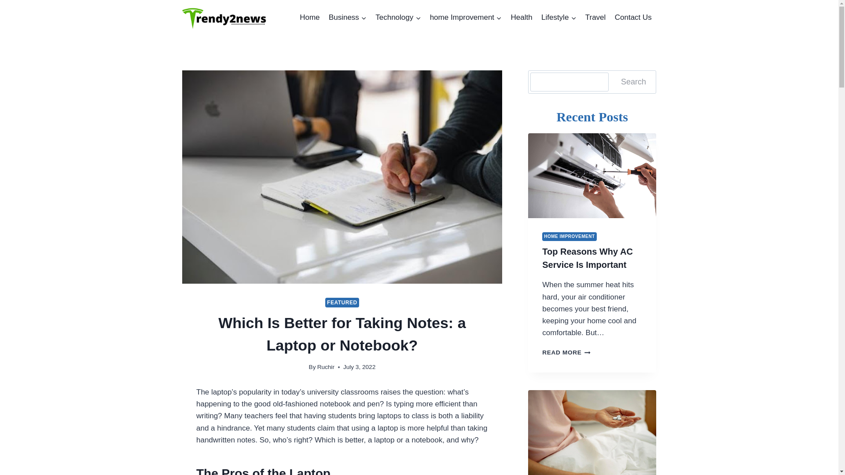  What do you see at coordinates (633, 18) in the screenshot?
I see `Contact Us` at bounding box center [633, 18].